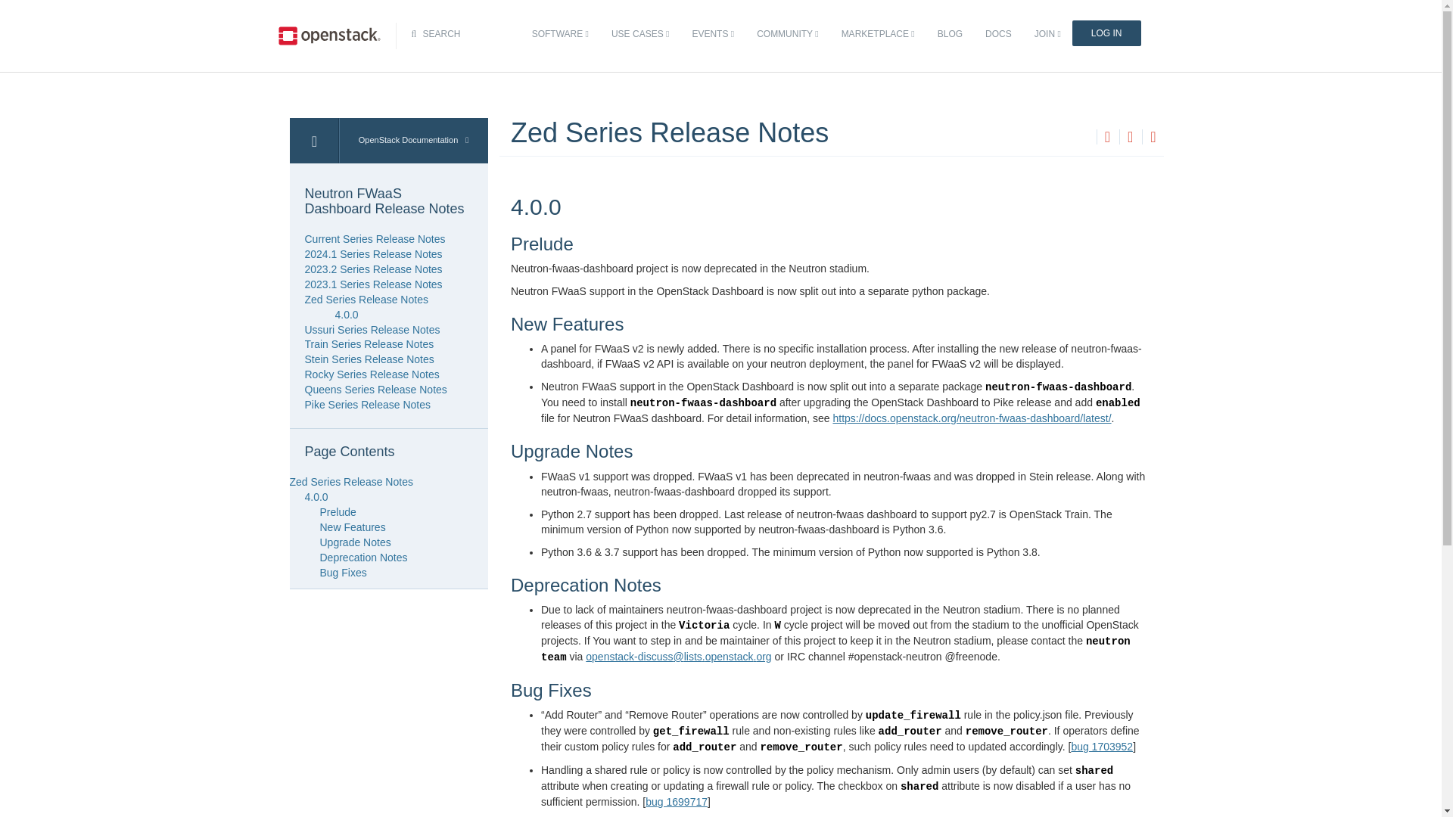 The height and width of the screenshot is (817, 1453). I want to click on SOFTWARE, so click(560, 34).